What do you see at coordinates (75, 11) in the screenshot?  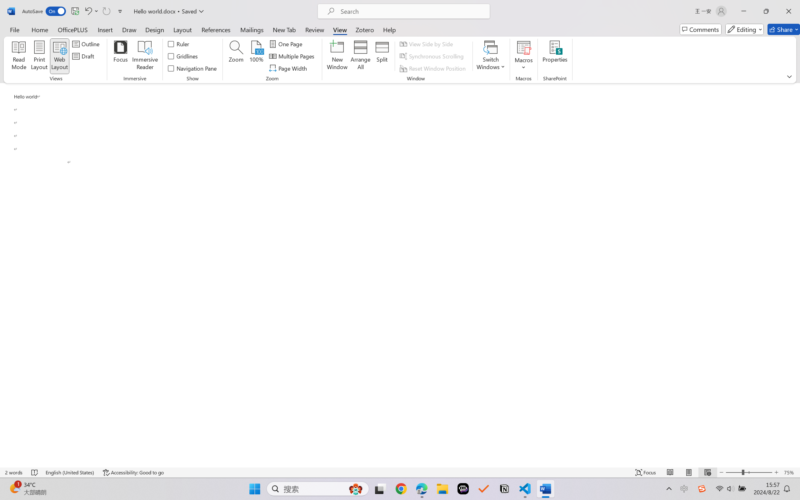 I see `Save` at bounding box center [75, 11].